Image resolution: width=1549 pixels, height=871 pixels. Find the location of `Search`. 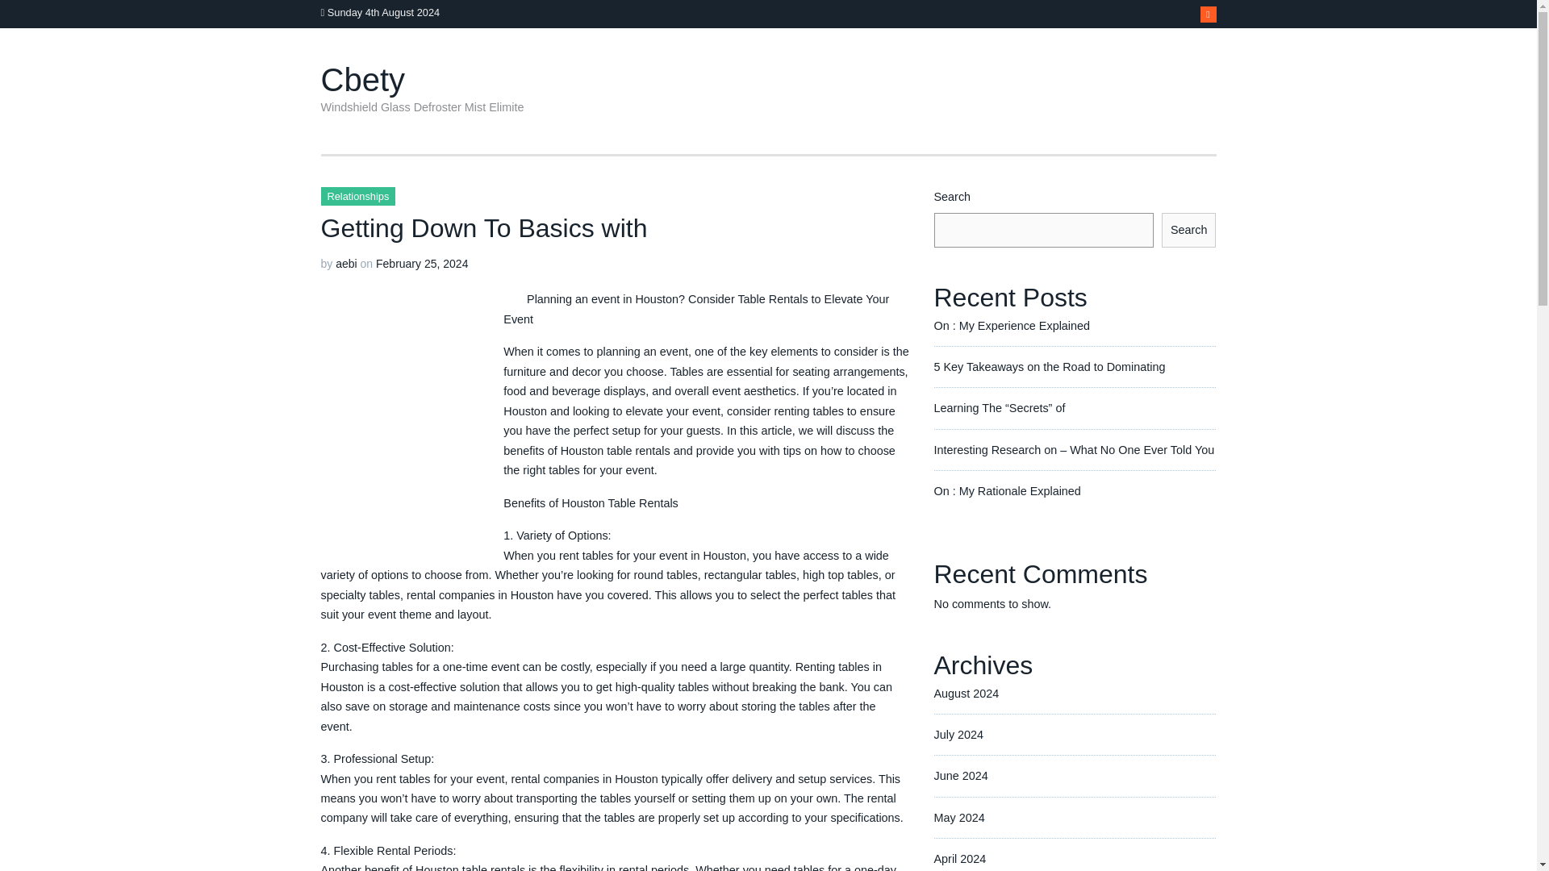

Search is located at coordinates (1189, 229).